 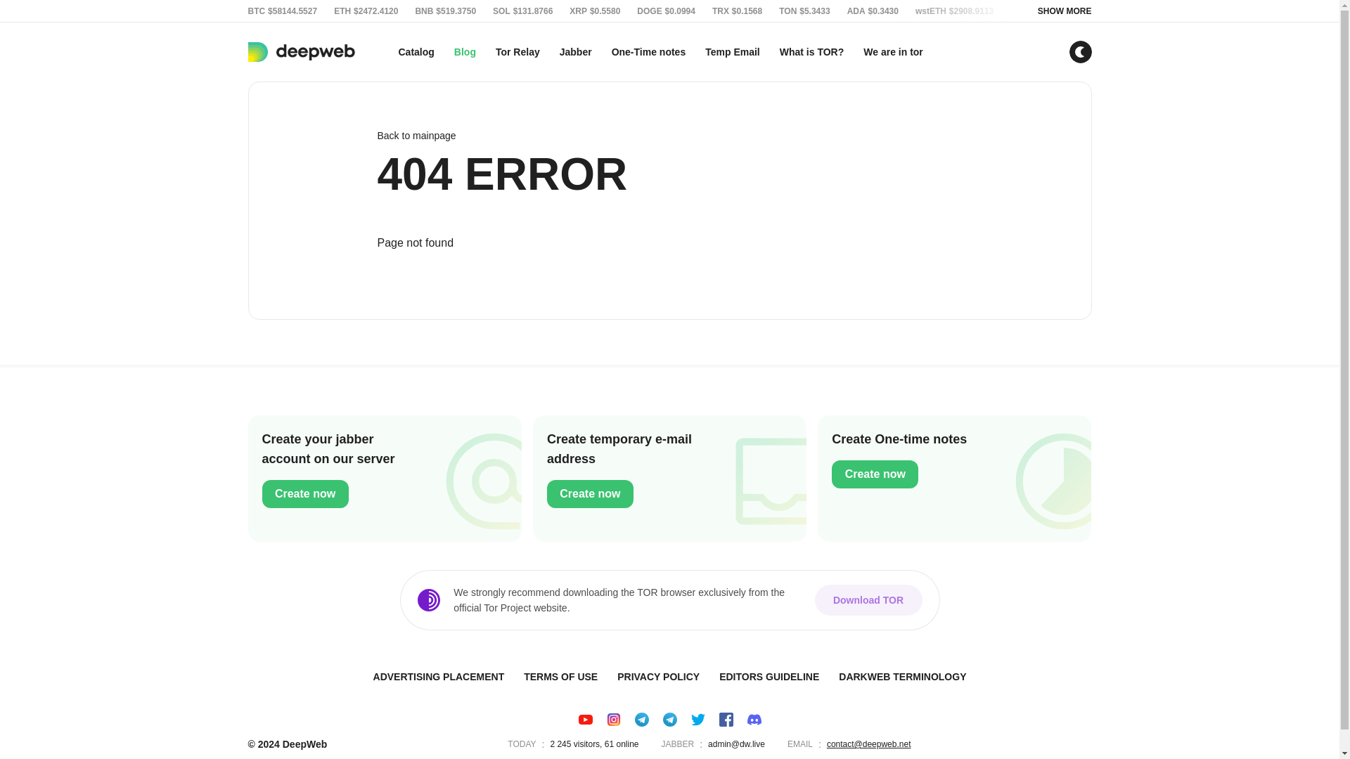 What do you see at coordinates (697, 720) in the screenshot?
I see `Twitter` at bounding box center [697, 720].